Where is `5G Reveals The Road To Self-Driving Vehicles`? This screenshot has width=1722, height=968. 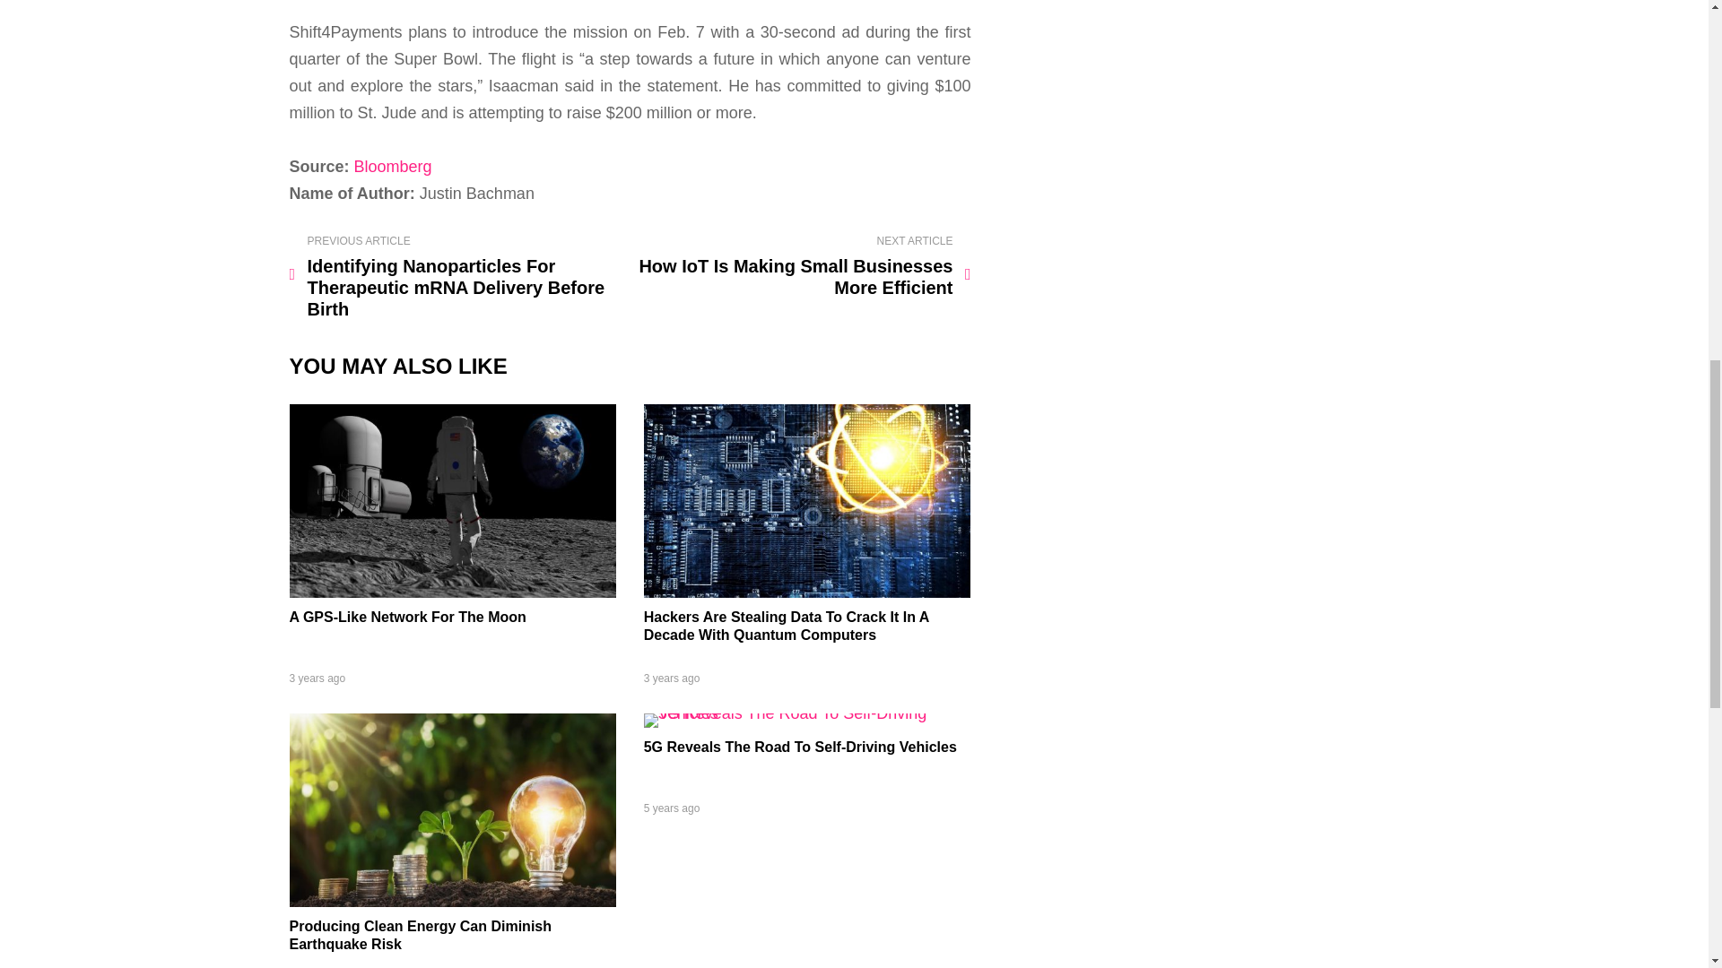
5G Reveals The Road To Self-Driving Vehicles is located at coordinates (800, 748).